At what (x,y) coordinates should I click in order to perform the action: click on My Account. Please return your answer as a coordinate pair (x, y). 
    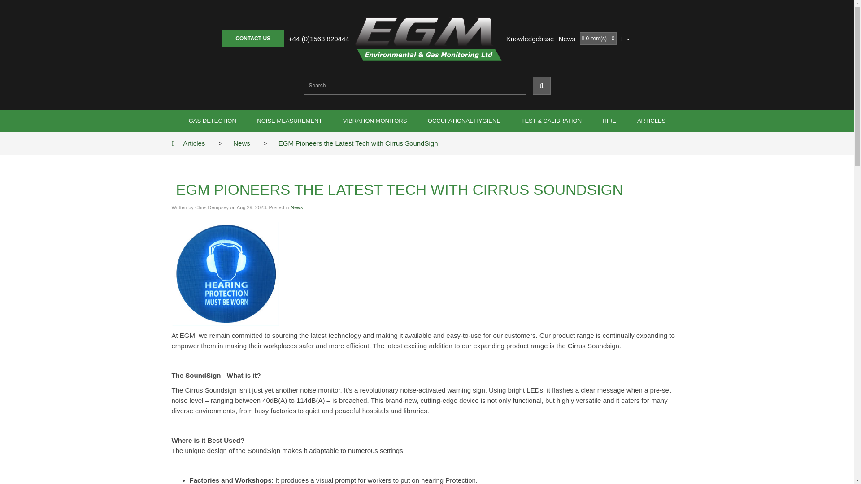
    Looking at the image, I should click on (625, 39).